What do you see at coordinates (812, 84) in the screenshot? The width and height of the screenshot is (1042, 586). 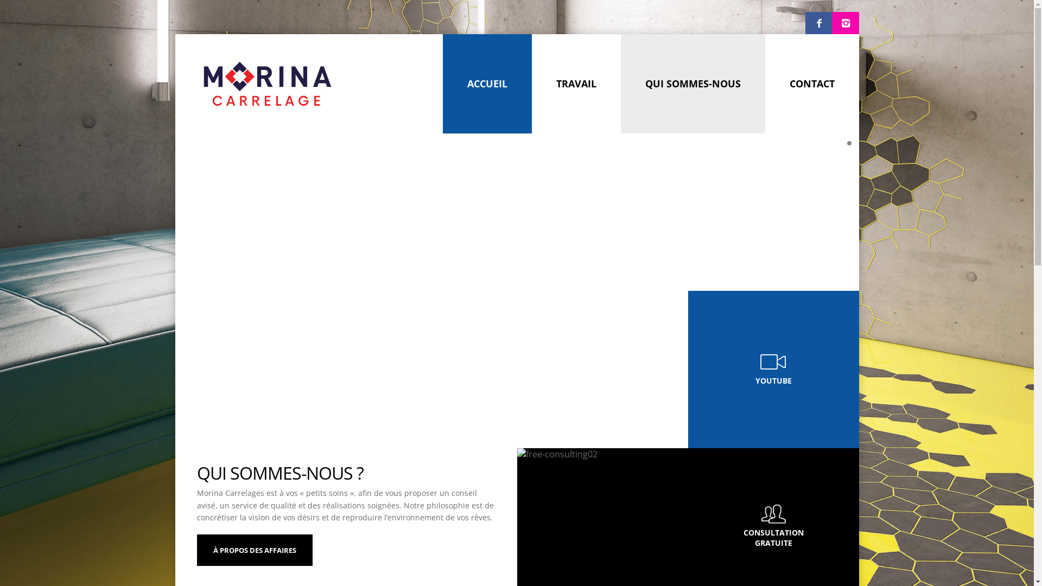 I see `CONTACT` at bounding box center [812, 84].